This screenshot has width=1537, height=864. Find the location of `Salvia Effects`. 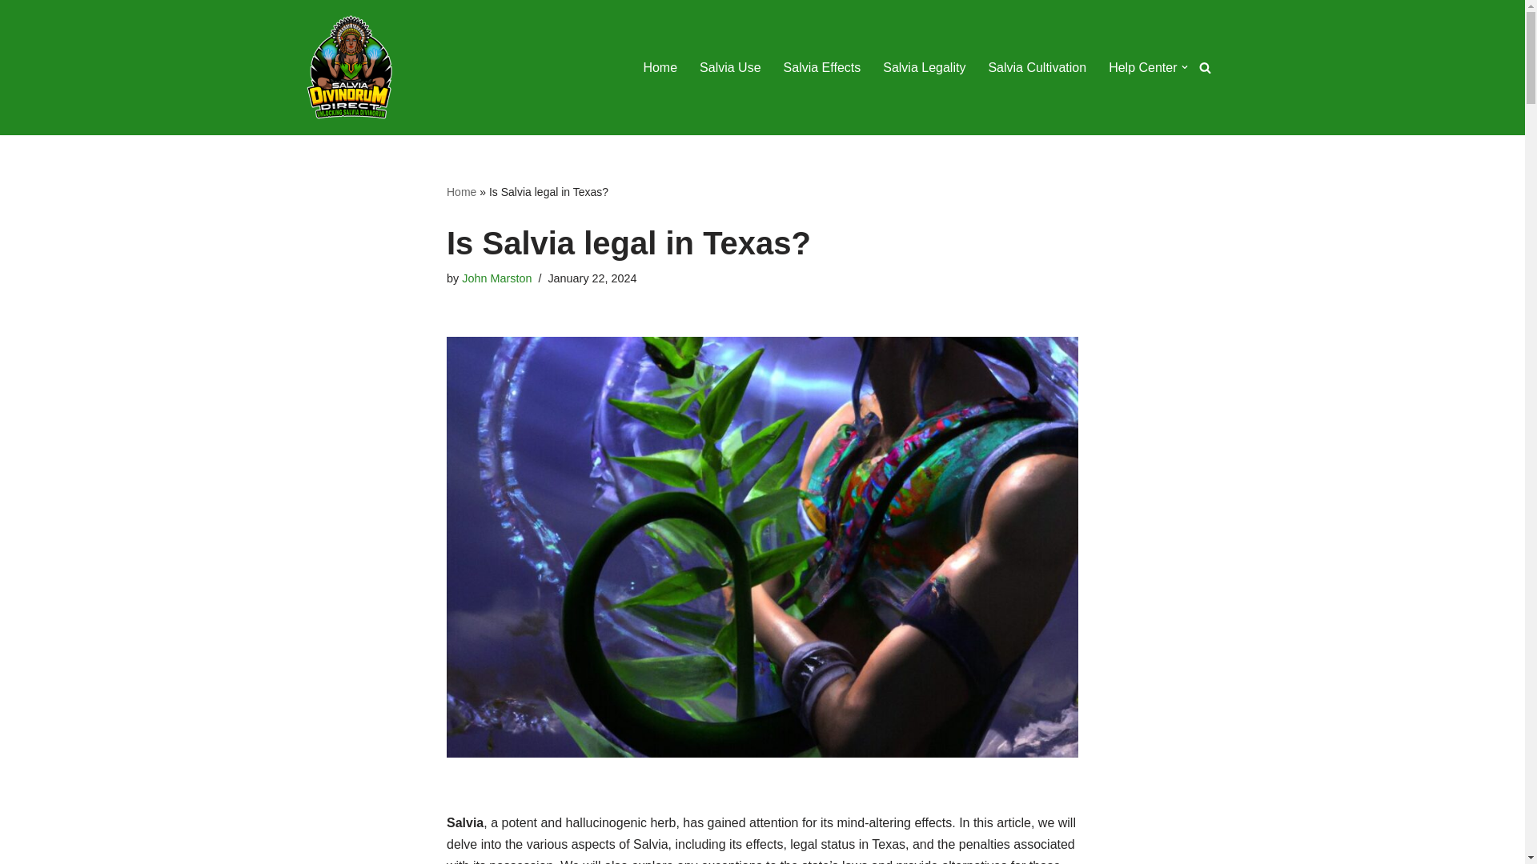

Salvia Effects is located at coordinates (822, 67).